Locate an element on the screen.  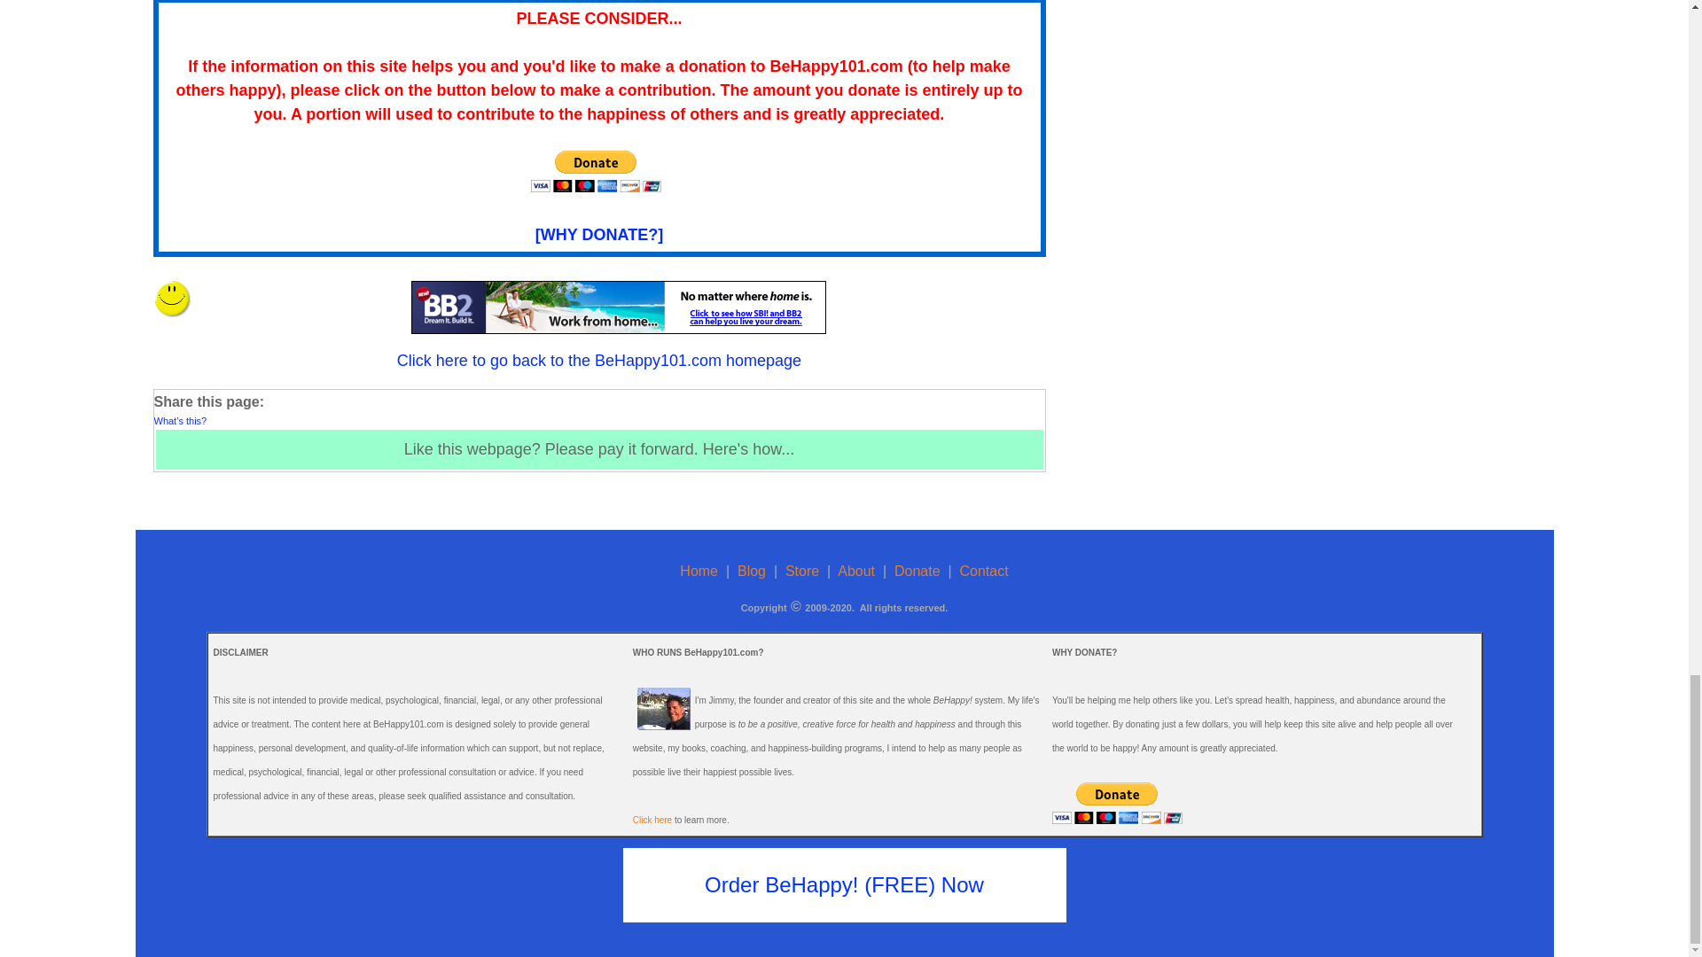
Click here is located at coordinates (652, 820).